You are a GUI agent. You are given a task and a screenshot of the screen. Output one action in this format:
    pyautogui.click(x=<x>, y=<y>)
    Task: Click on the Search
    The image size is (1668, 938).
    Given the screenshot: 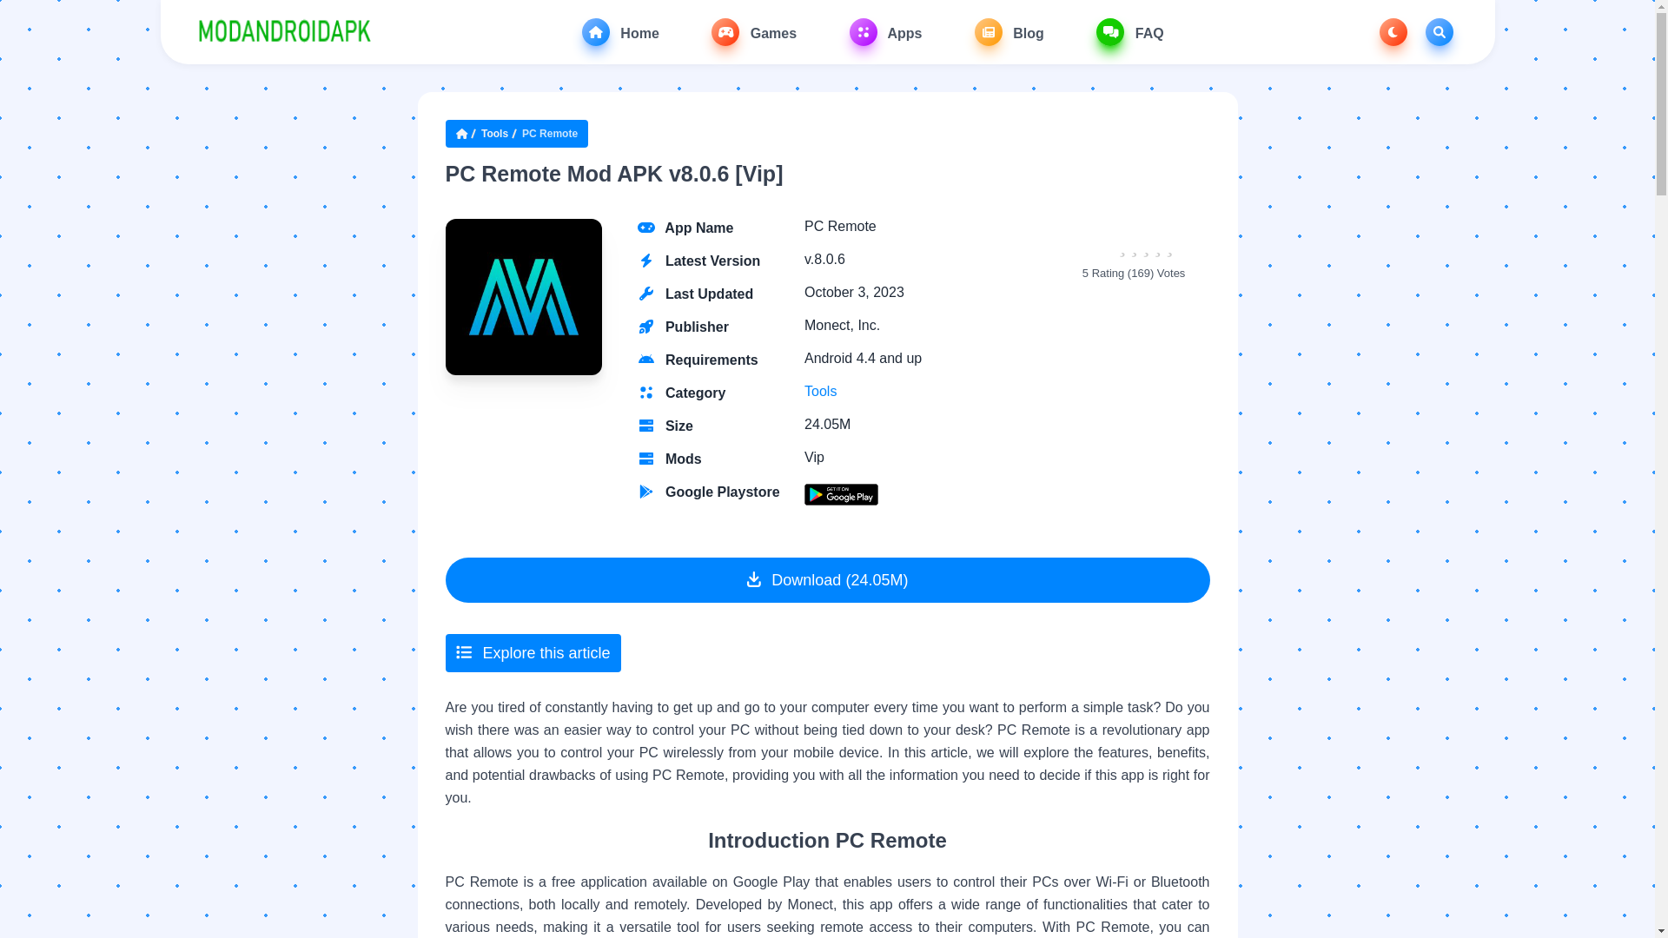 What is the action you would take?
    pyautogui.click(x=1439, y=31)
    